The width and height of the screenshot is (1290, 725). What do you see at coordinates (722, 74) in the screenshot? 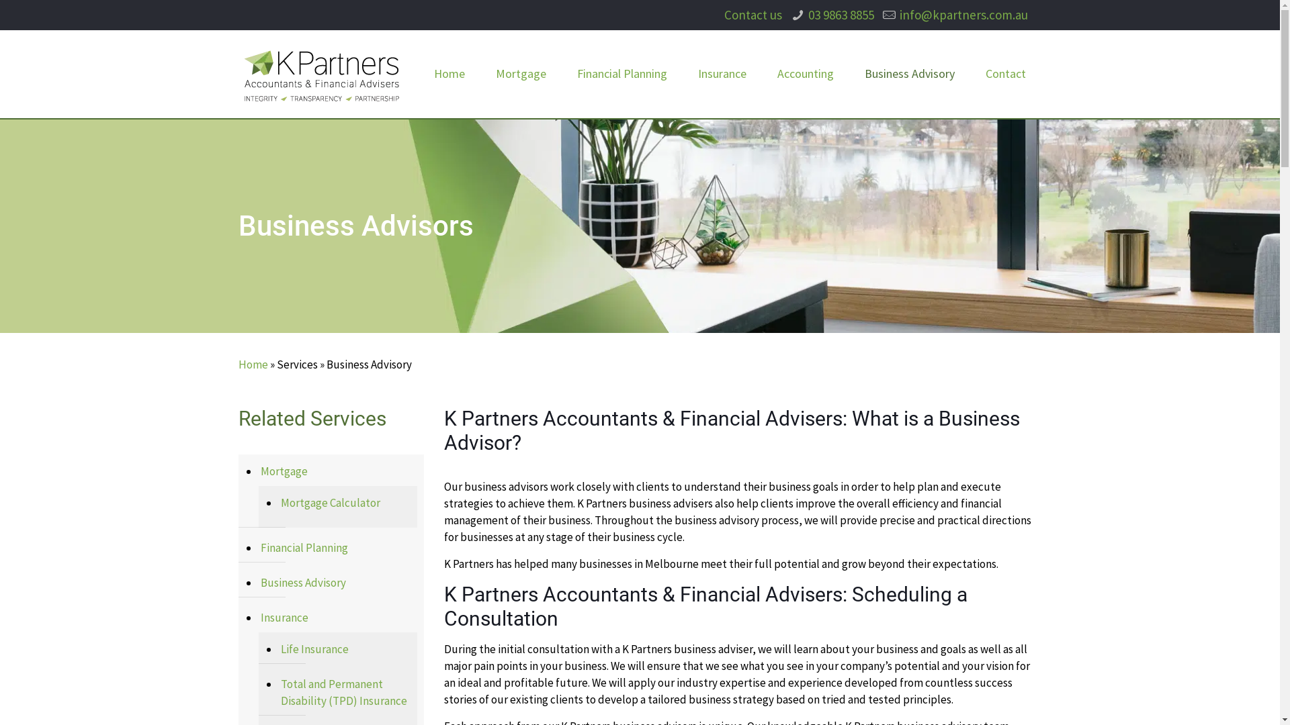
I see `Insurance` at bounding box center [722, 74].